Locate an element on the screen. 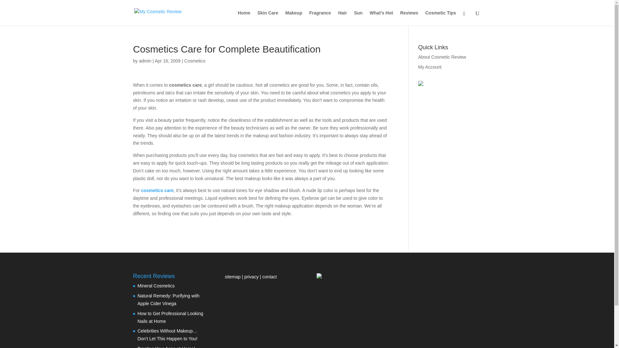  admin is located at coordinates (145, 61).